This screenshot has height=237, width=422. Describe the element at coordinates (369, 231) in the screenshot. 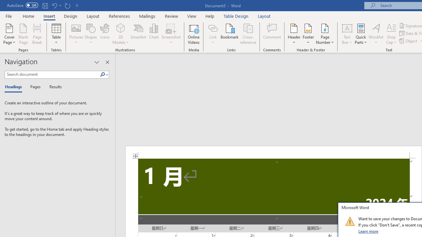

I see `Learn more` at that location.